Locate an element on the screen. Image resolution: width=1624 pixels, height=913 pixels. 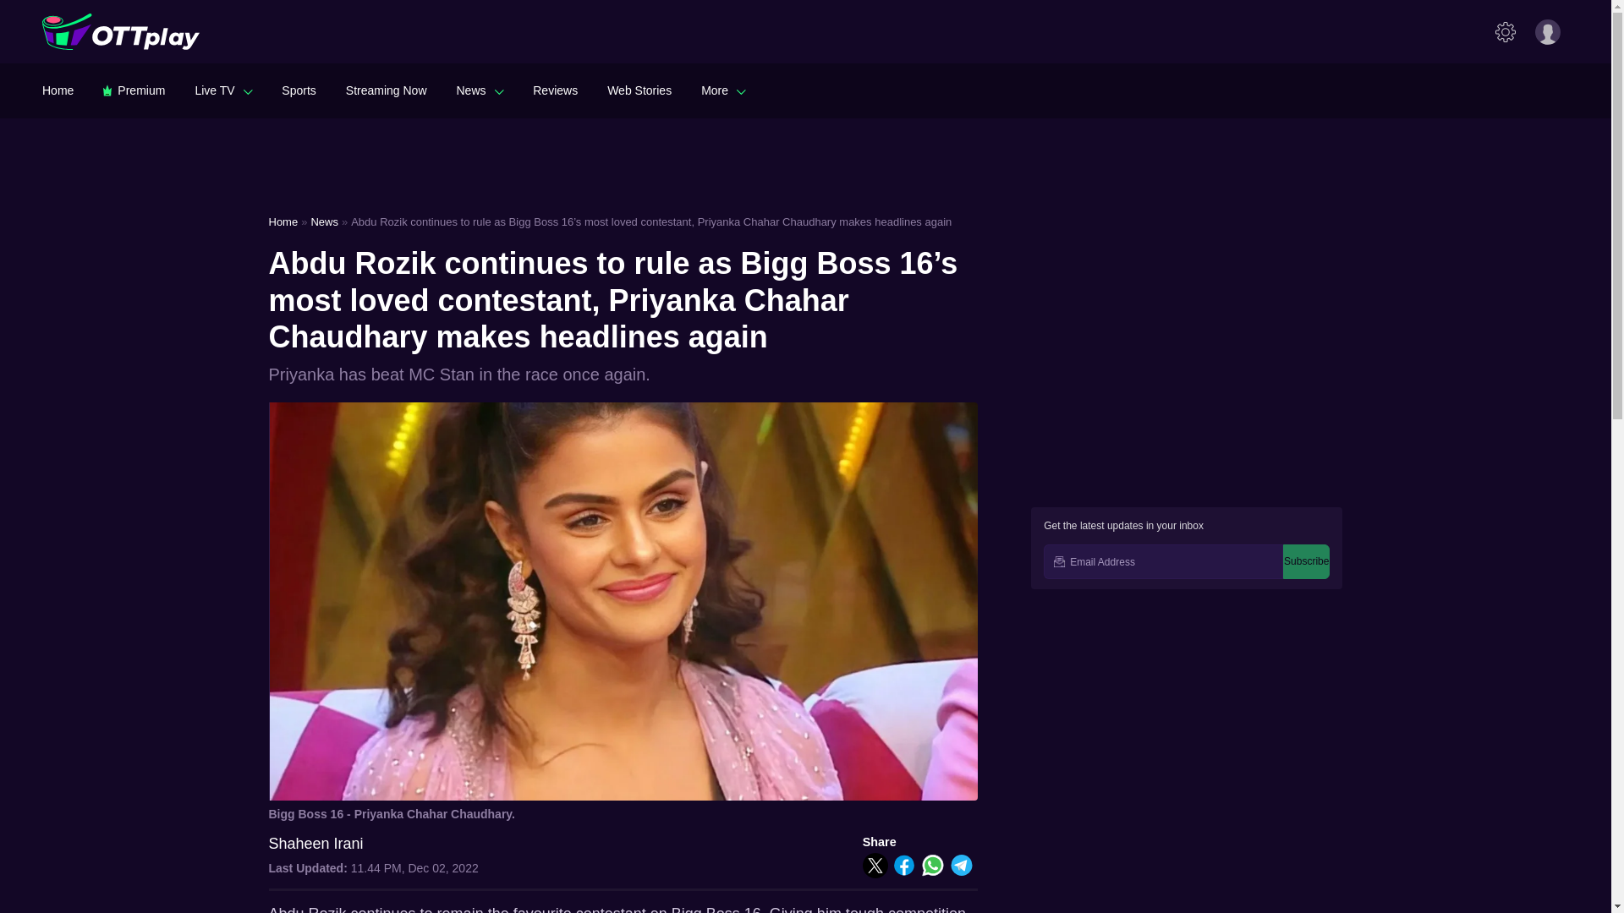
Streaming Now is located at coordinates (386, 90).